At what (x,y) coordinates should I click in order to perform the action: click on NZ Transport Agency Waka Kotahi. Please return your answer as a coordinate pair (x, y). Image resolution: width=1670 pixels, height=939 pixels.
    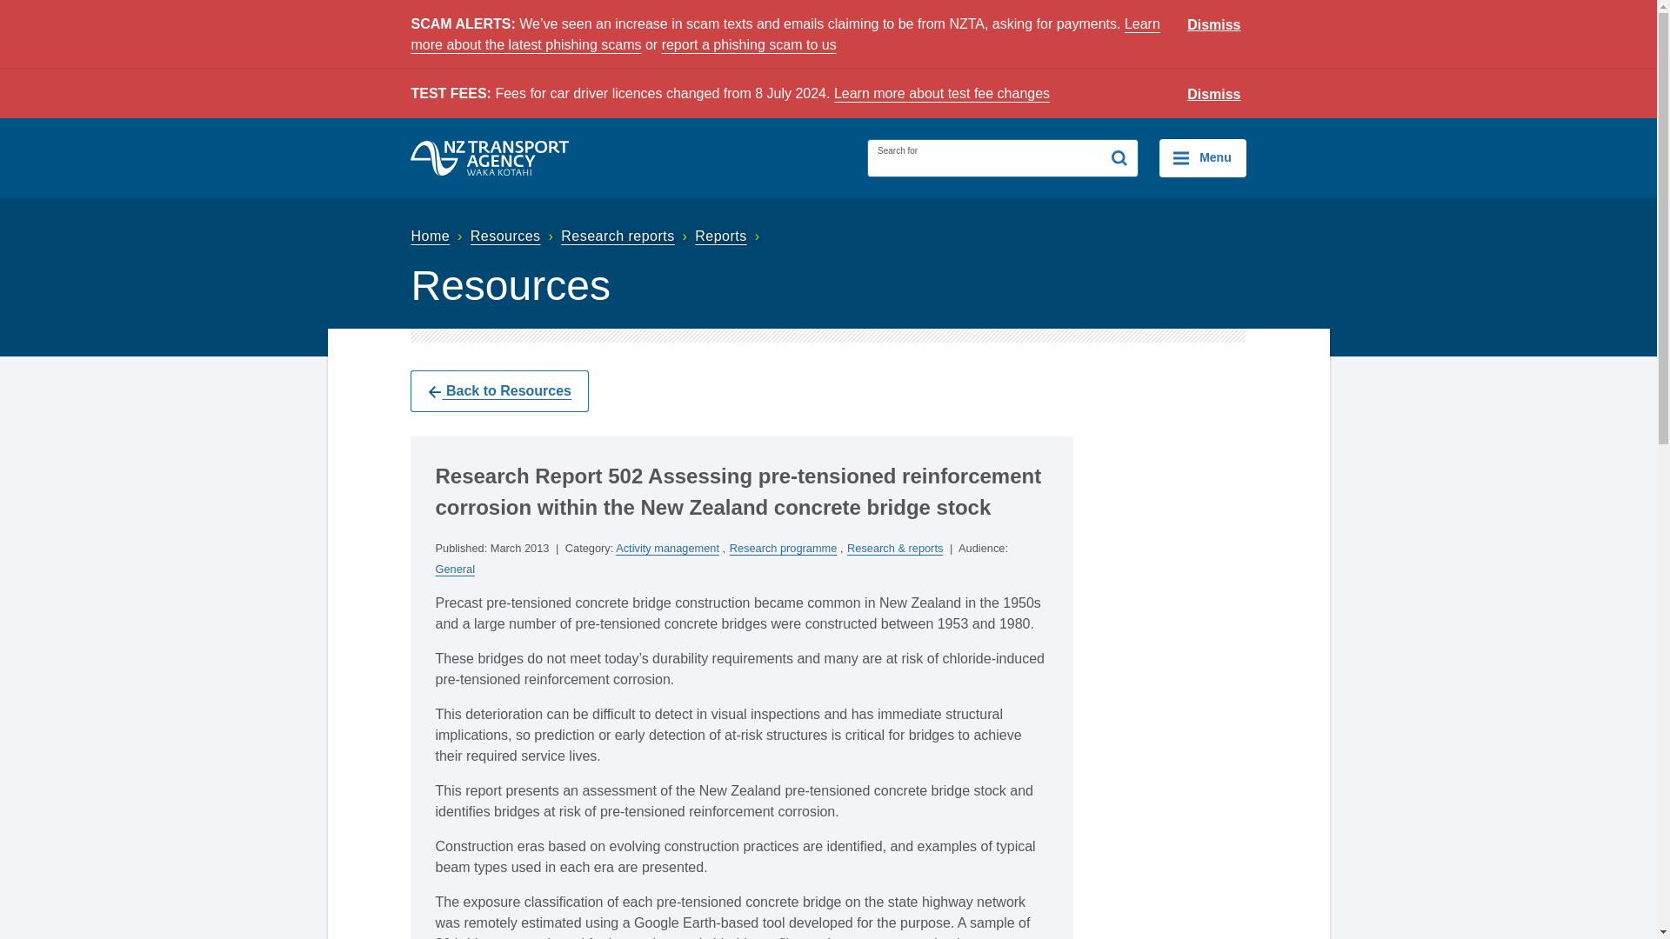
    Looking at the image, I should click on (490, 158).